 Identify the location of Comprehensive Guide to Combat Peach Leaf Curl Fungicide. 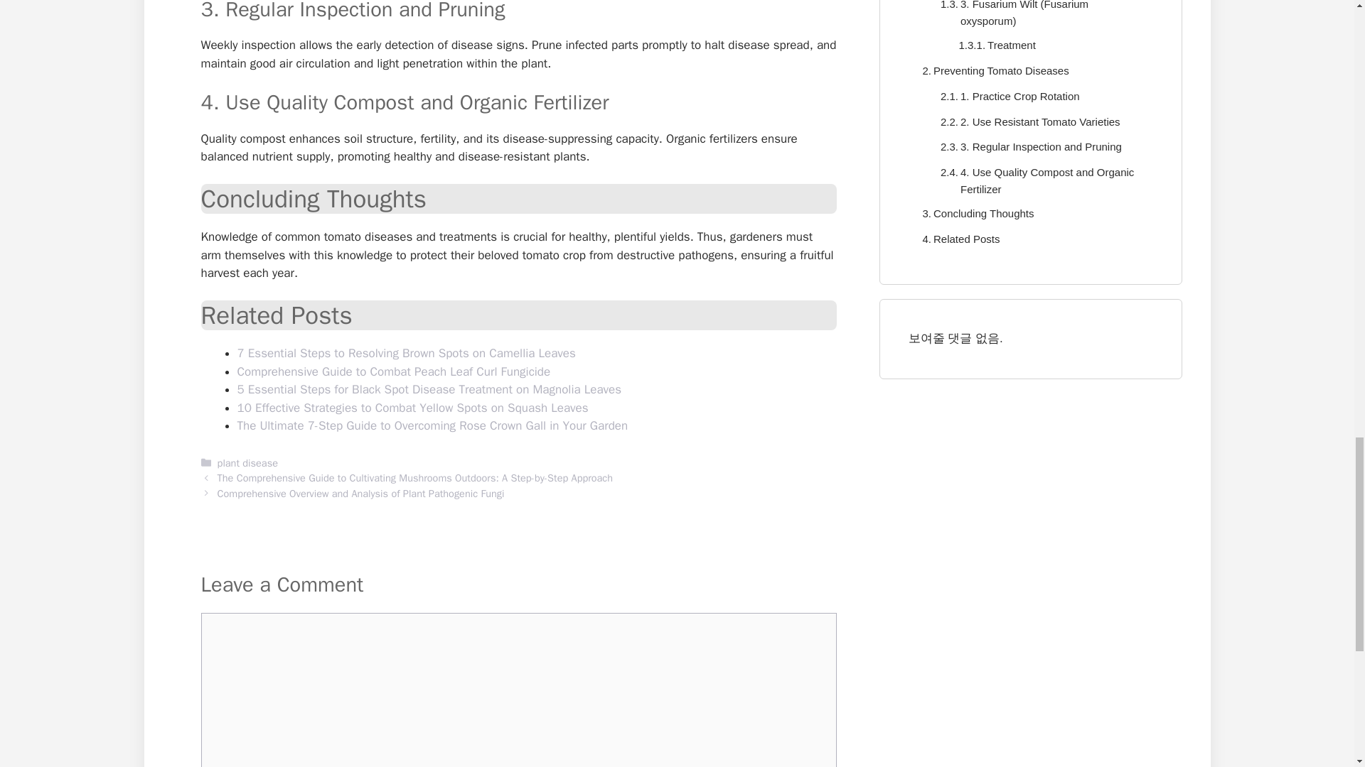
(394, 371).